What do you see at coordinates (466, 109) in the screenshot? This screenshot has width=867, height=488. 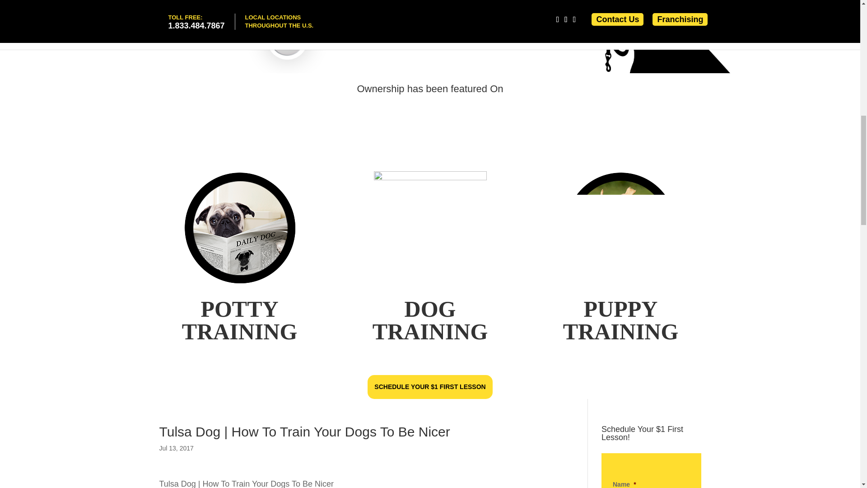 I see `Yahoo Finance Article` at bounding box center [466, 109].